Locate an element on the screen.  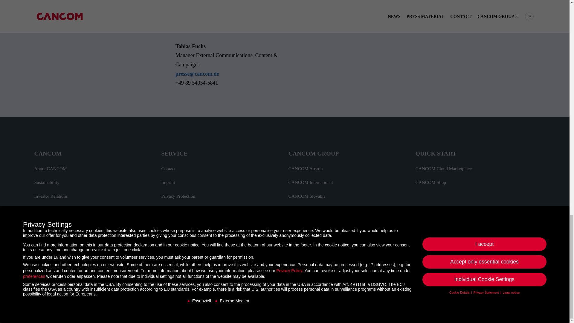
CANCOM Austria is located at coordinates (305, 168).